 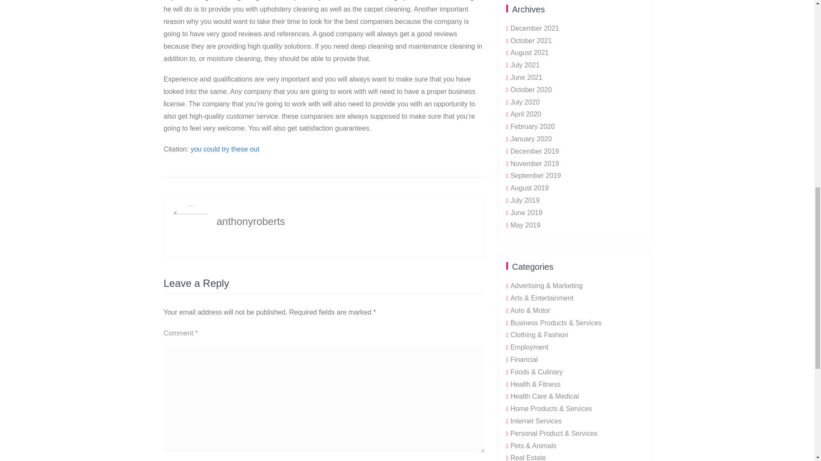 I want to click on August 2021, so click(x=530, y=52).